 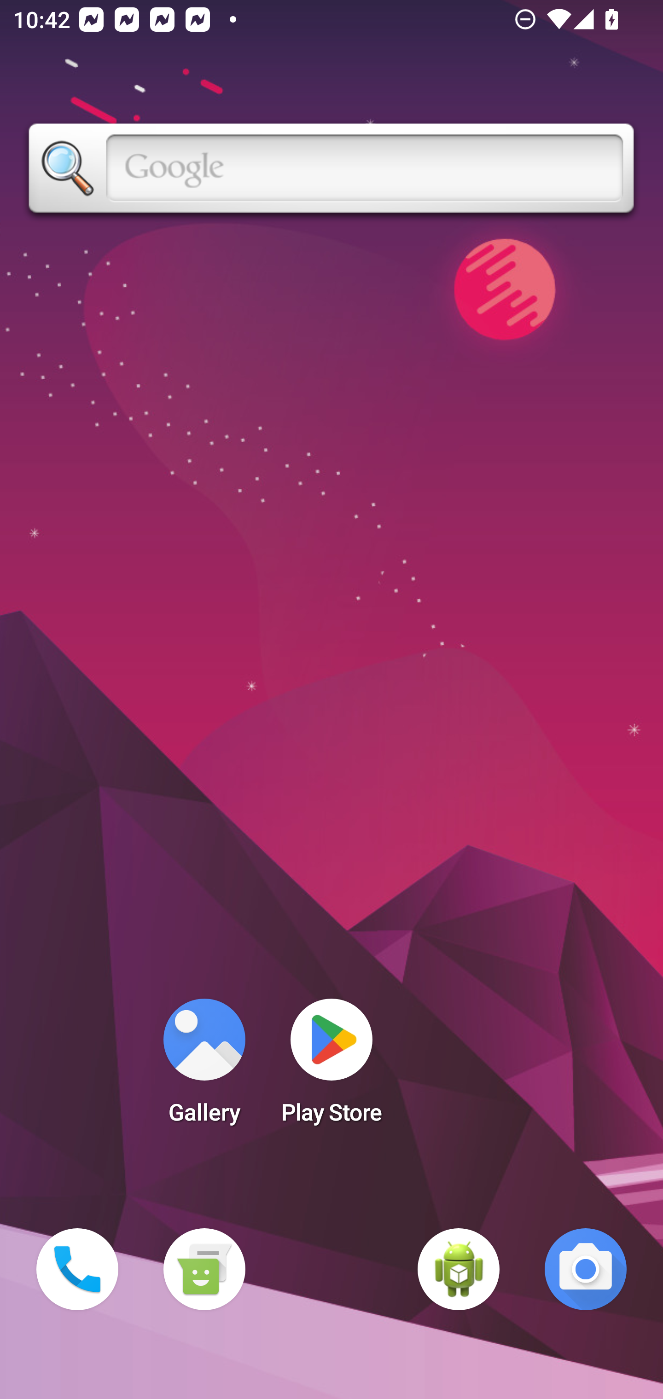 I want to click on Camera, so click(x=586, y=1269).